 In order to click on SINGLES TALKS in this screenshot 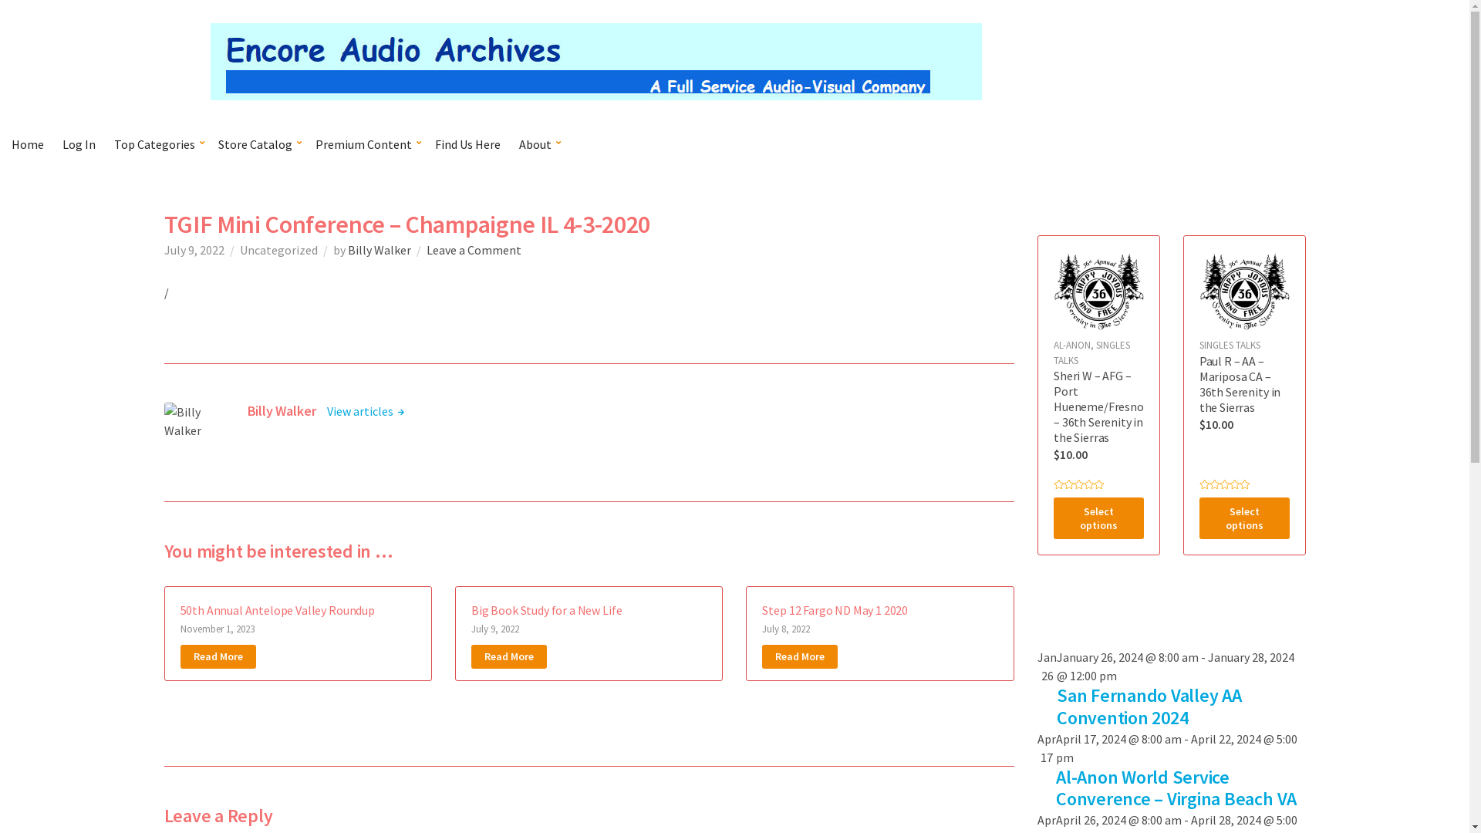, I will do `click(1230, 346)`.